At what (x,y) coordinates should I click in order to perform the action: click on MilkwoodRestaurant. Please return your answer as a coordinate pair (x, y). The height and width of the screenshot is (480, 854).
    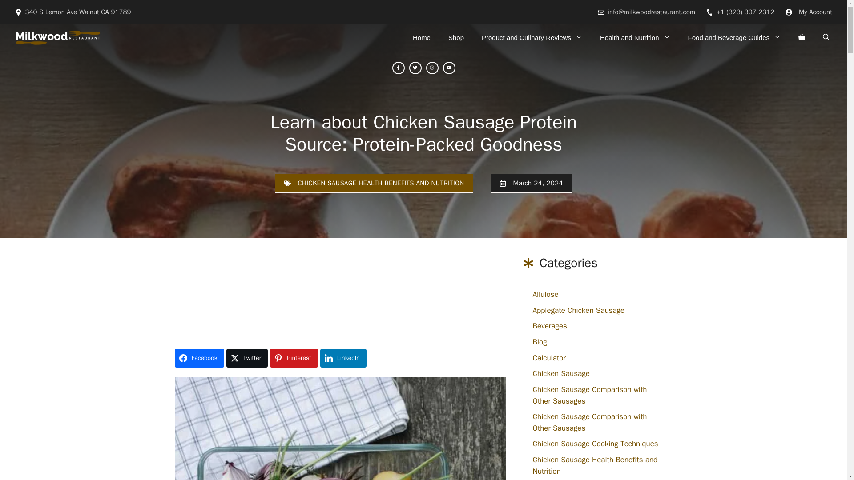
    Looking at the image, I should click on (58, 37).